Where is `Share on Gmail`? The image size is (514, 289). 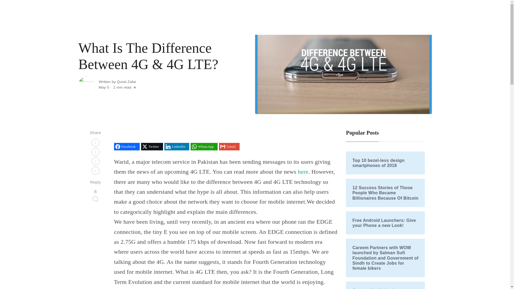
Share on Gmail is located at coordinates (229, 146).